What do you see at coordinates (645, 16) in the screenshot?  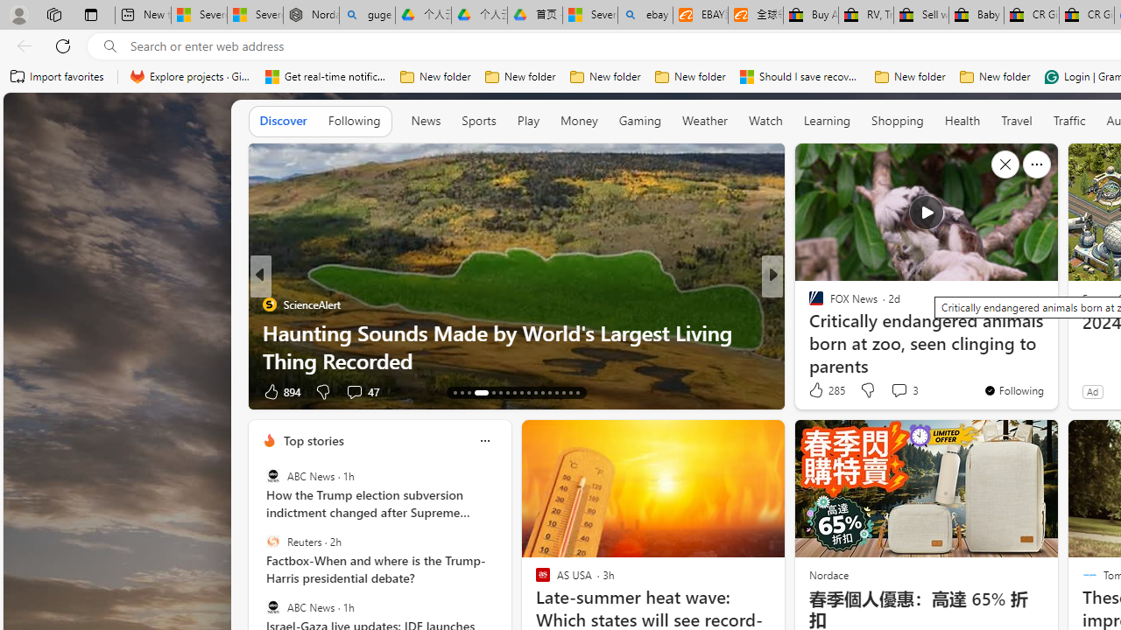 I see `ebay - Search` at bounding box center [645, 16].